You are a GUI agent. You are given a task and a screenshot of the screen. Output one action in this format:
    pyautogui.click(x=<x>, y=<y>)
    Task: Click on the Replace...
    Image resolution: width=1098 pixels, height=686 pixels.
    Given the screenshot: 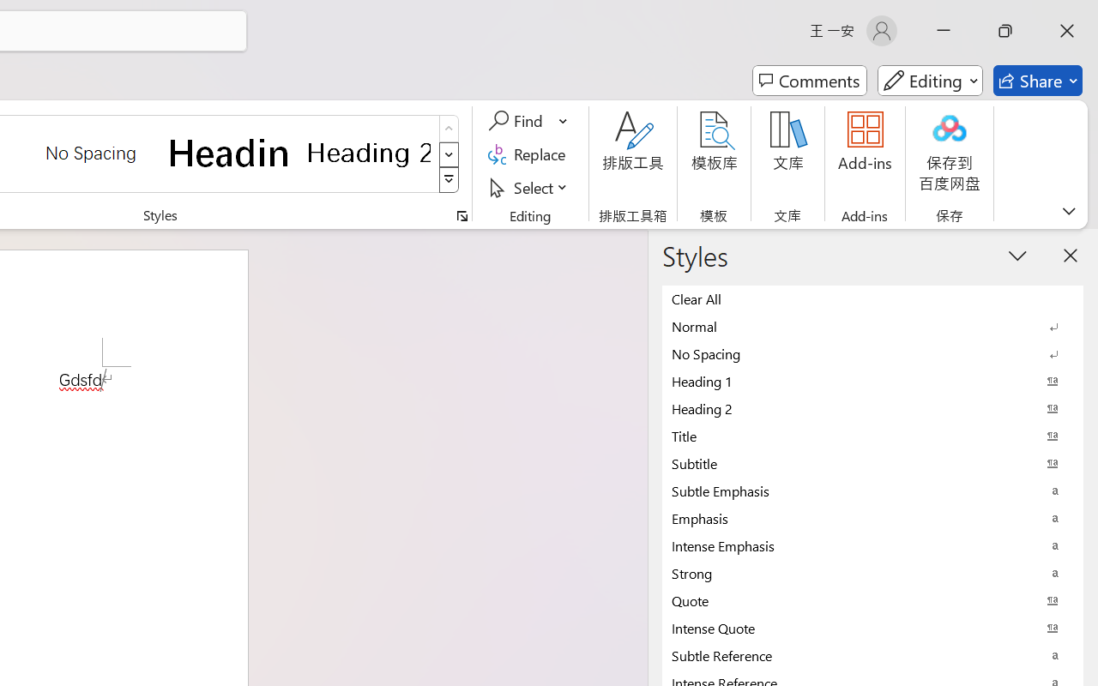 What is the action you would take?
    pyautogui.click(x=530, y=154)
    